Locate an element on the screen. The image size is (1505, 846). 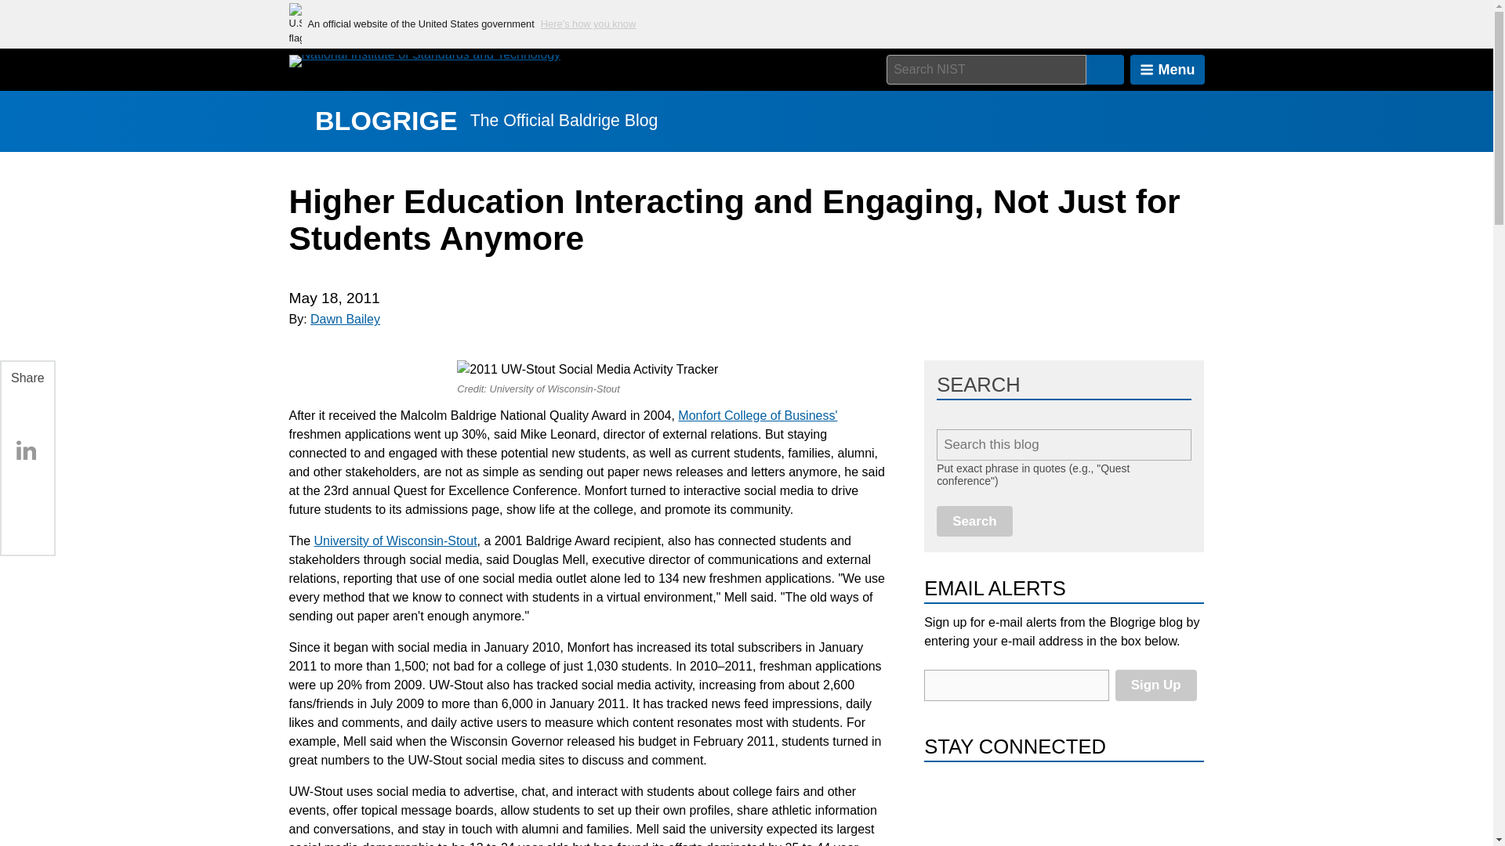
Facebook is located at coordinates (26, 413).